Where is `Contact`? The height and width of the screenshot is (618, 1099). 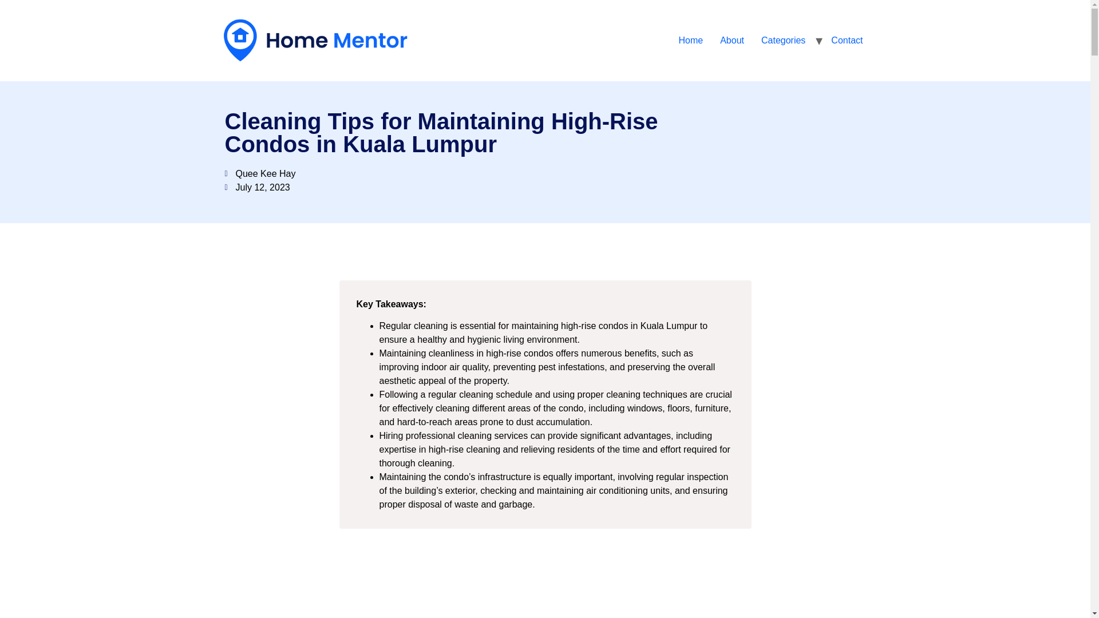
Contact is located at coordinates (847, 40).